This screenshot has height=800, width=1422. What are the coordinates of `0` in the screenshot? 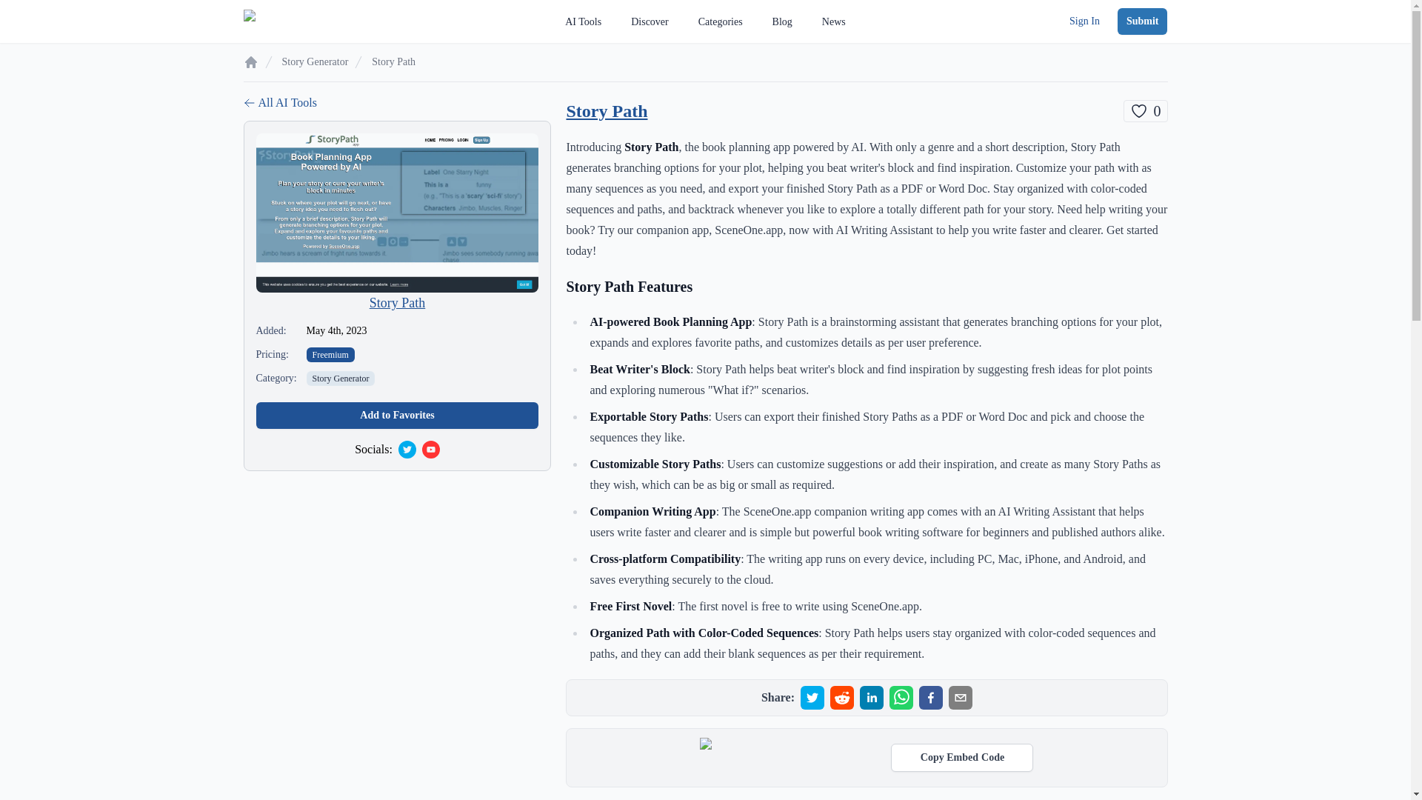 It's located at (782, 21).